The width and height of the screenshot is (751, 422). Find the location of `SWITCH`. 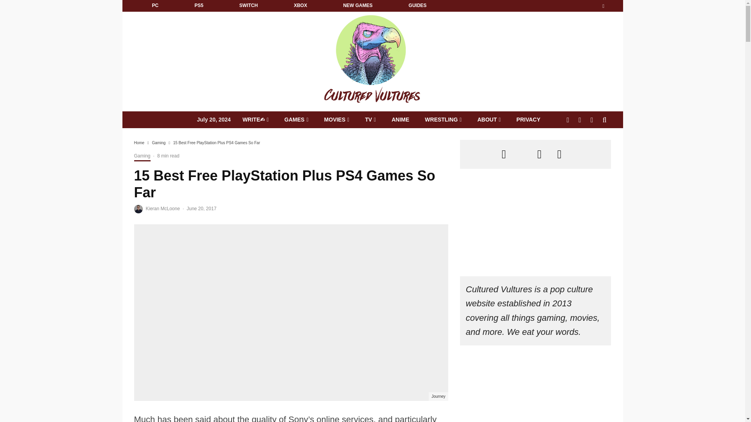

SWITCH is located at coordinates (248, 6).